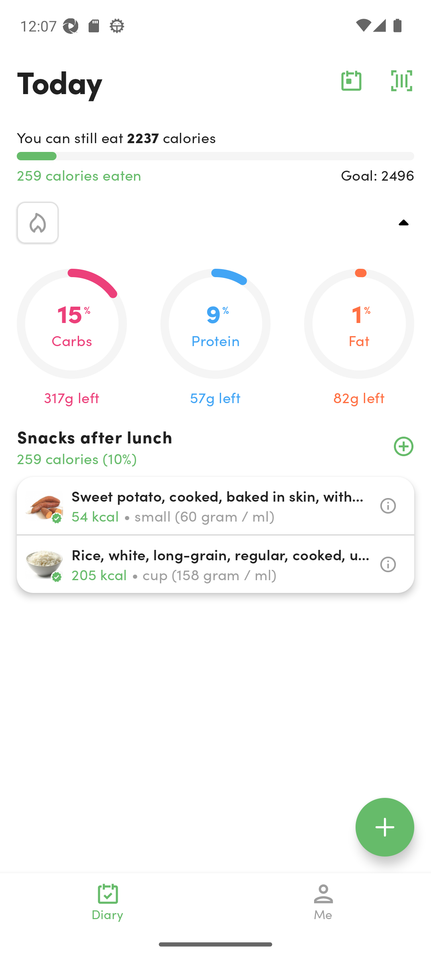 Image resolution: width=431 pixels, height=957 pixels. What do you see at coordinates (323, 902) in the screenshot?
I see `Me navigation_icon` at bounding box center [323, 902].